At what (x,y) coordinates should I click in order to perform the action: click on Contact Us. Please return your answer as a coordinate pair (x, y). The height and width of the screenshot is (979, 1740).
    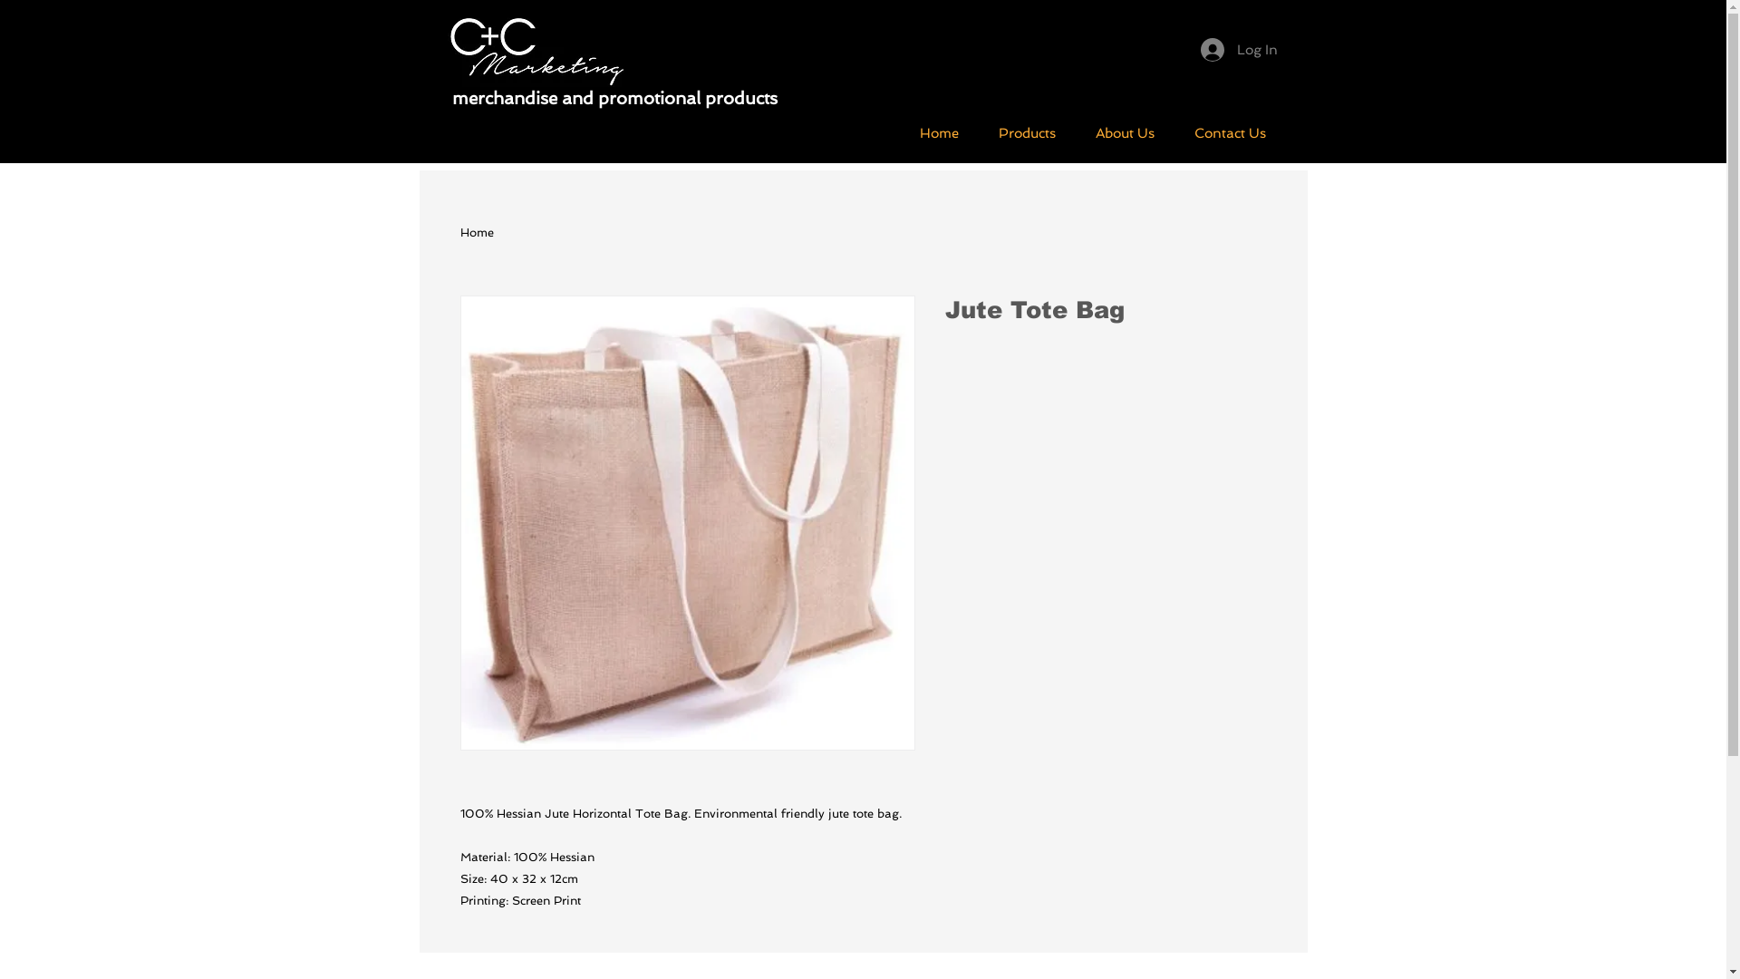
    Looking at the image, I should click on (1231, 132).